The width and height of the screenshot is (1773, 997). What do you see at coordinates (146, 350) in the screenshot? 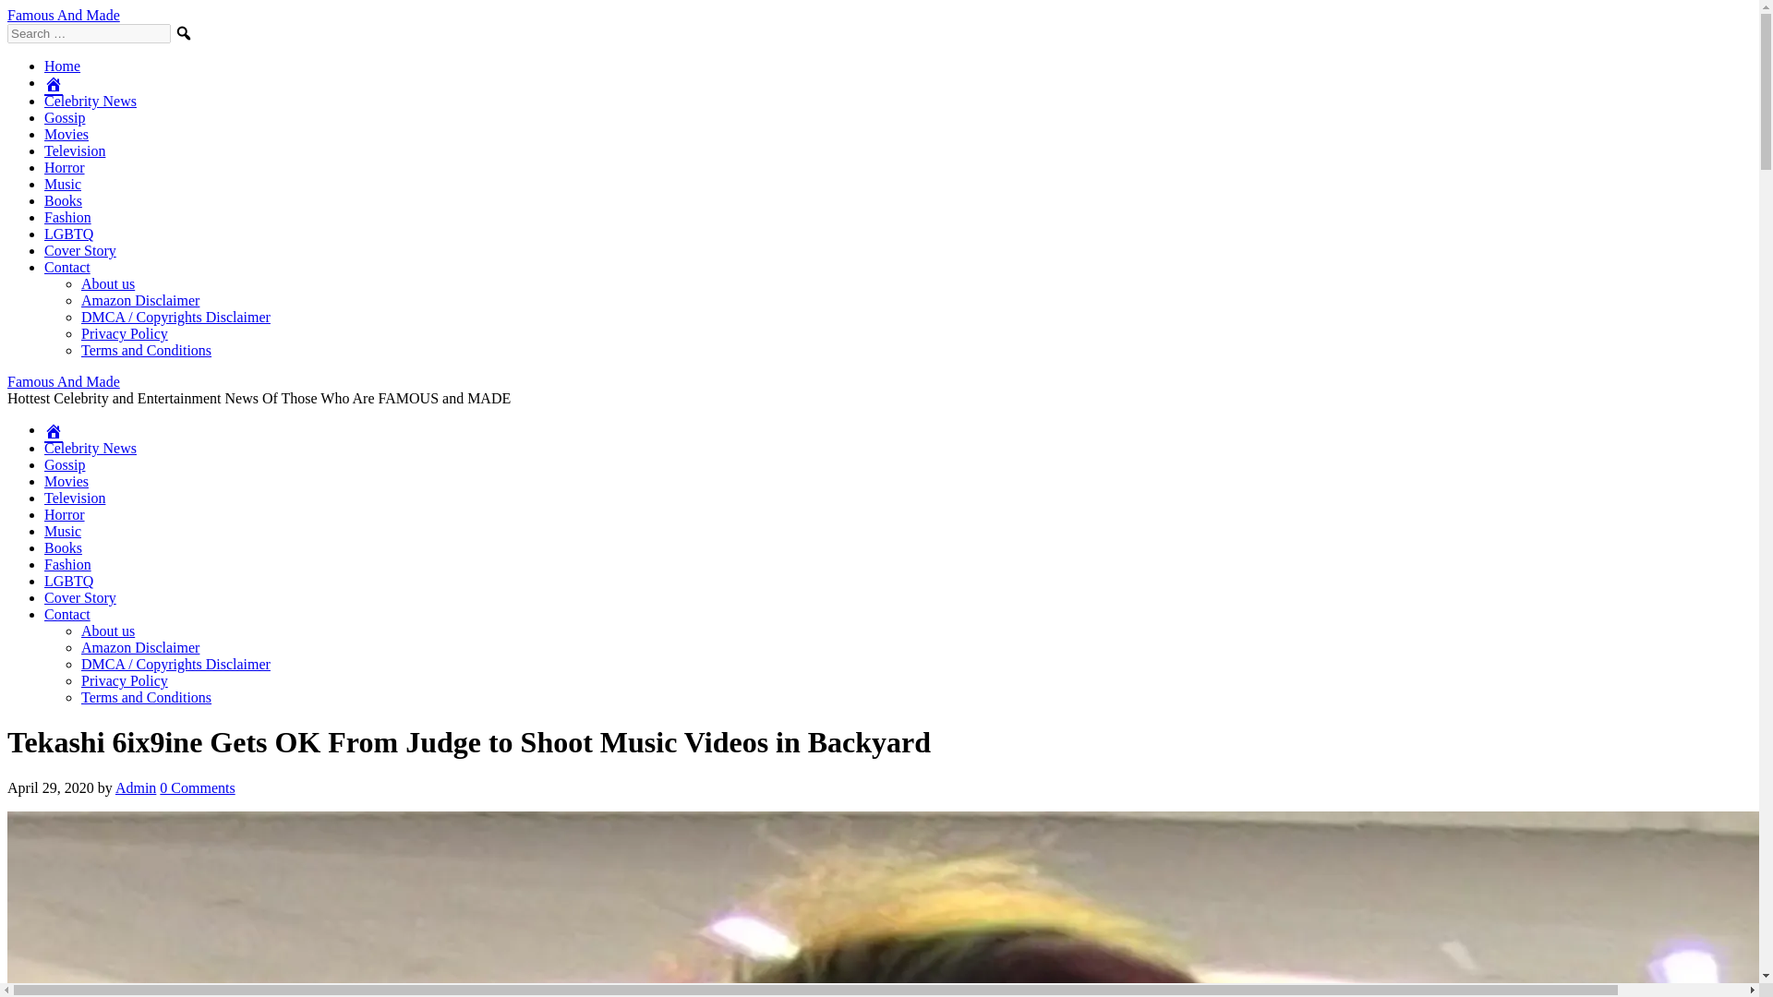
I see `Terms and Conditions` at bounding box center [146, 350].